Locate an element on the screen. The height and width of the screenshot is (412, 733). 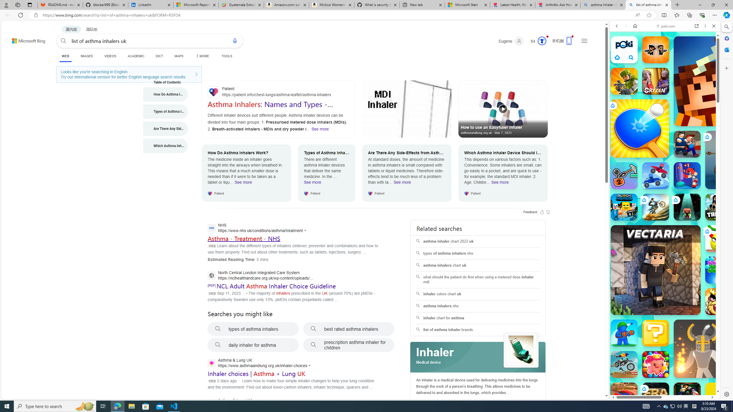
list of asthma inhaler brands is located at coordinates (478, 330).